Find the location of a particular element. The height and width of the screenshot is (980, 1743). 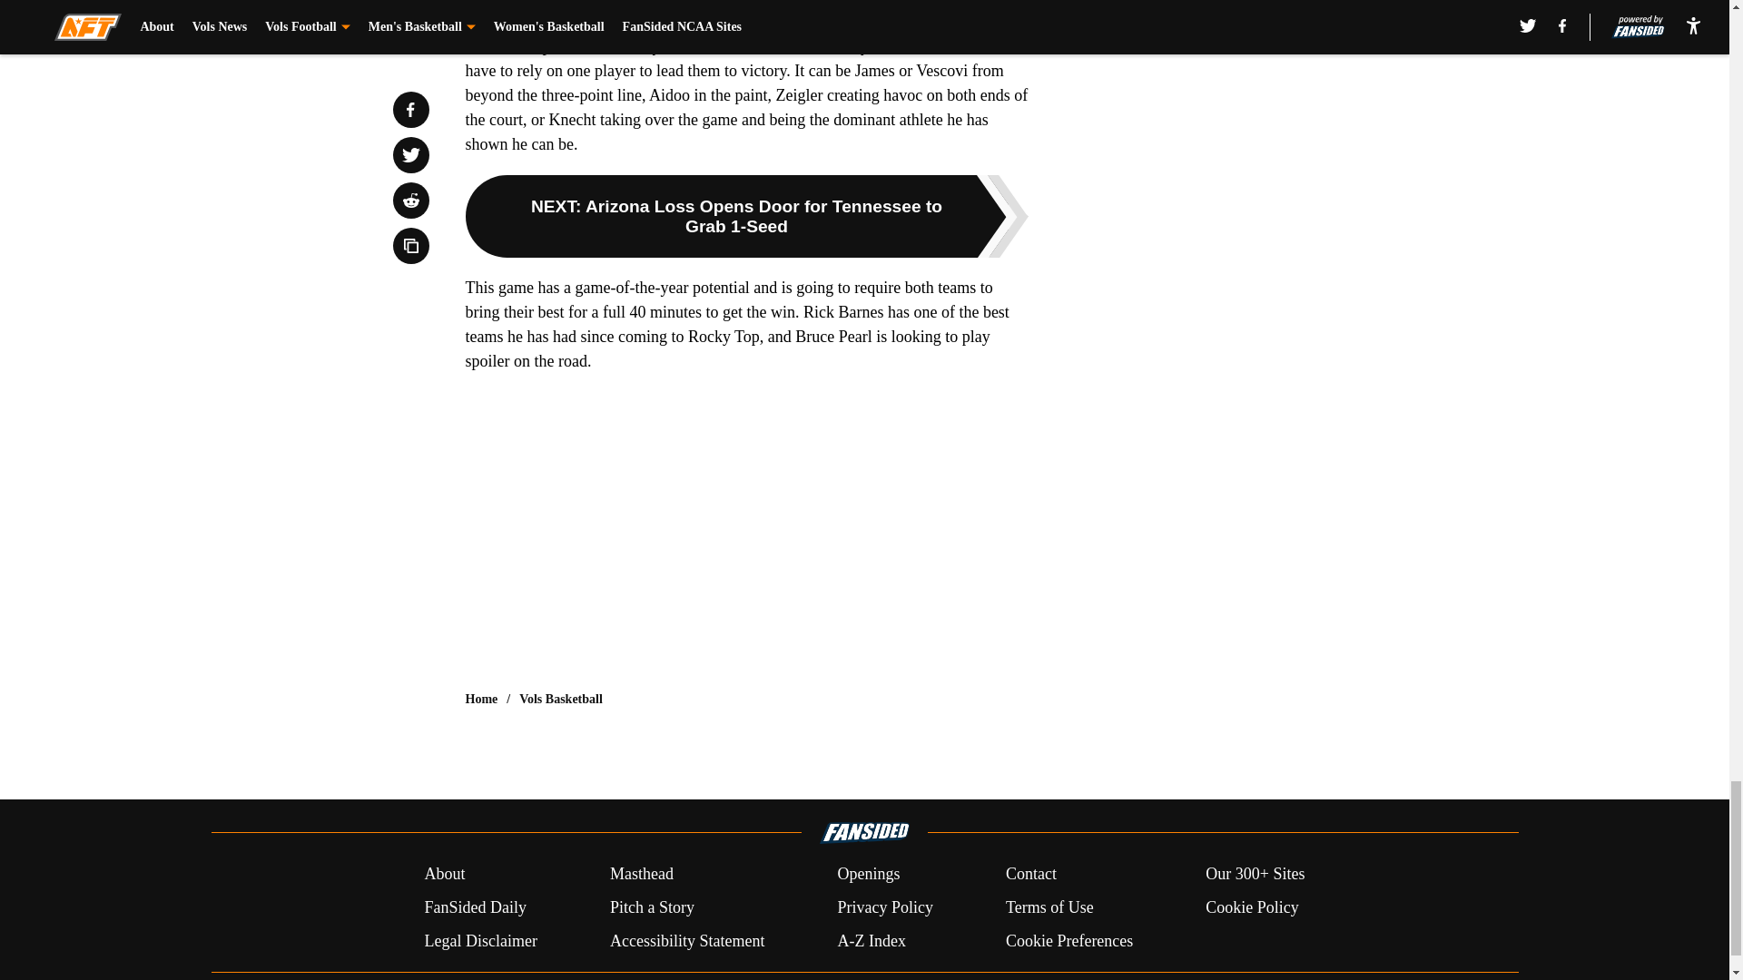

About is located at coordinates (444, 875).